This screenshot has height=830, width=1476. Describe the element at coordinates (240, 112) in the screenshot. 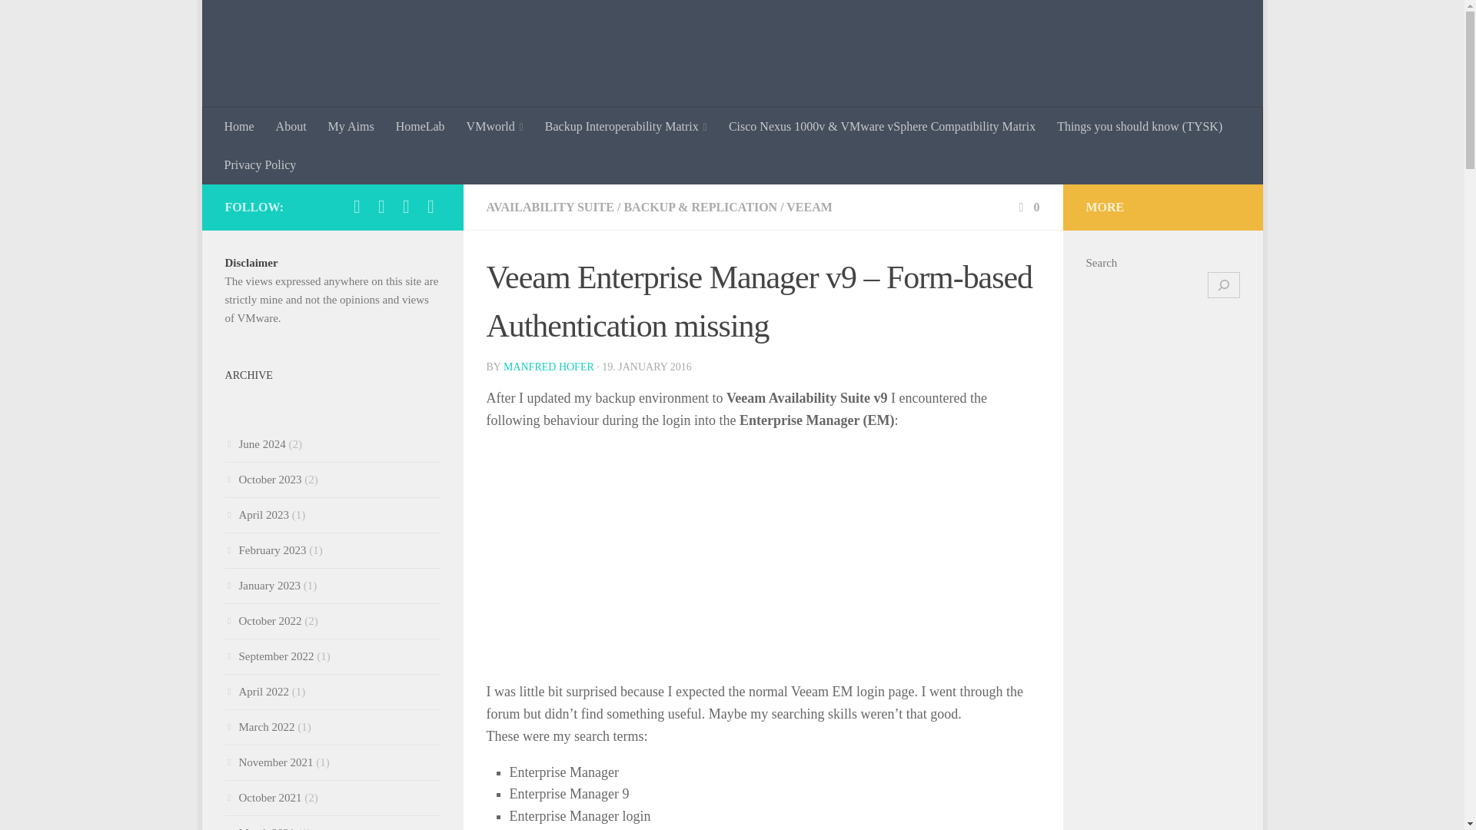

I see `Home` at that location.